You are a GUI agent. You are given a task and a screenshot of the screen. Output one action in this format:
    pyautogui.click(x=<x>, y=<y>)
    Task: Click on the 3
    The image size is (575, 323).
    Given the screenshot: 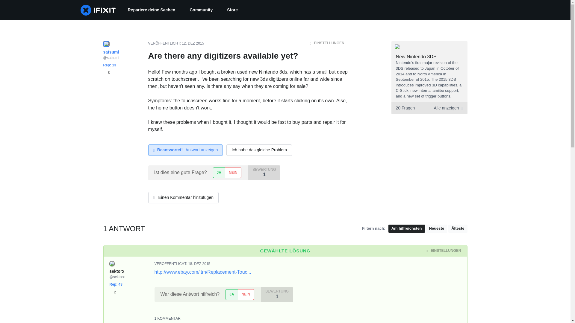 What is the action you would take?
    pyautogui.click(x=106, y=73)
    